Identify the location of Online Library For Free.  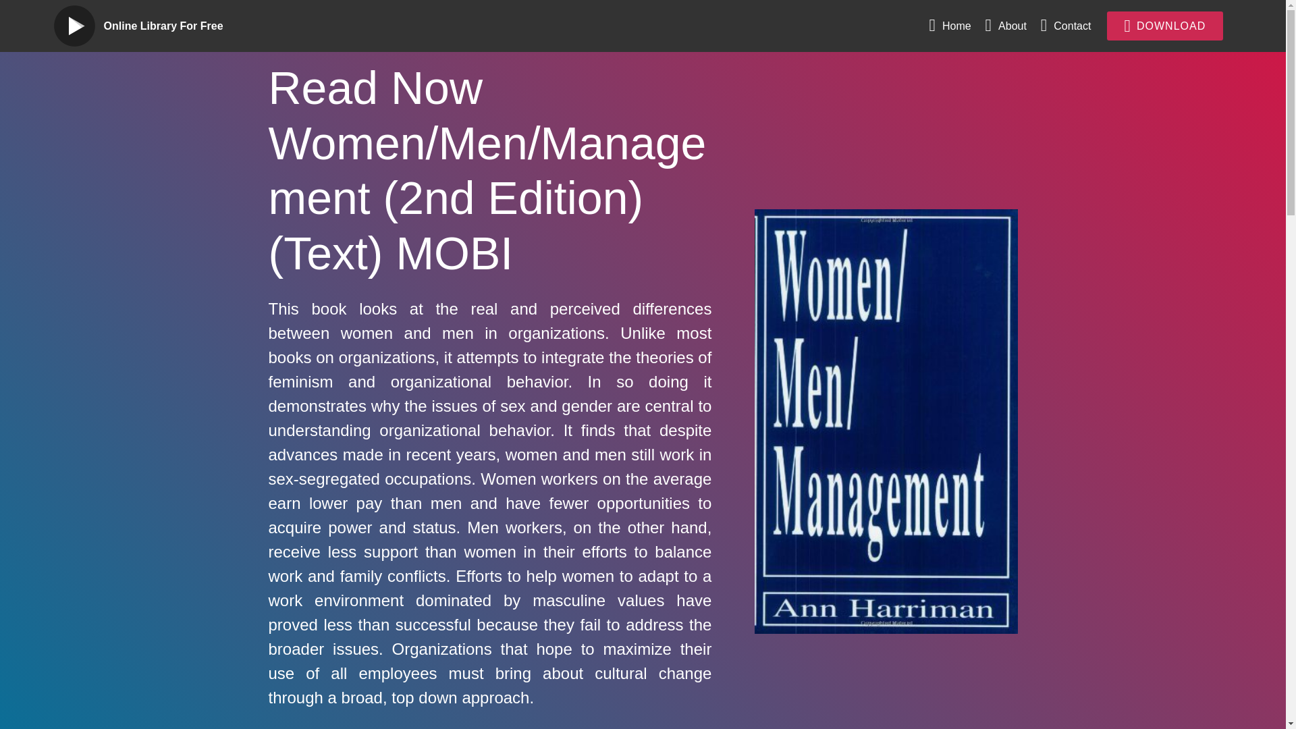
(174, 26).